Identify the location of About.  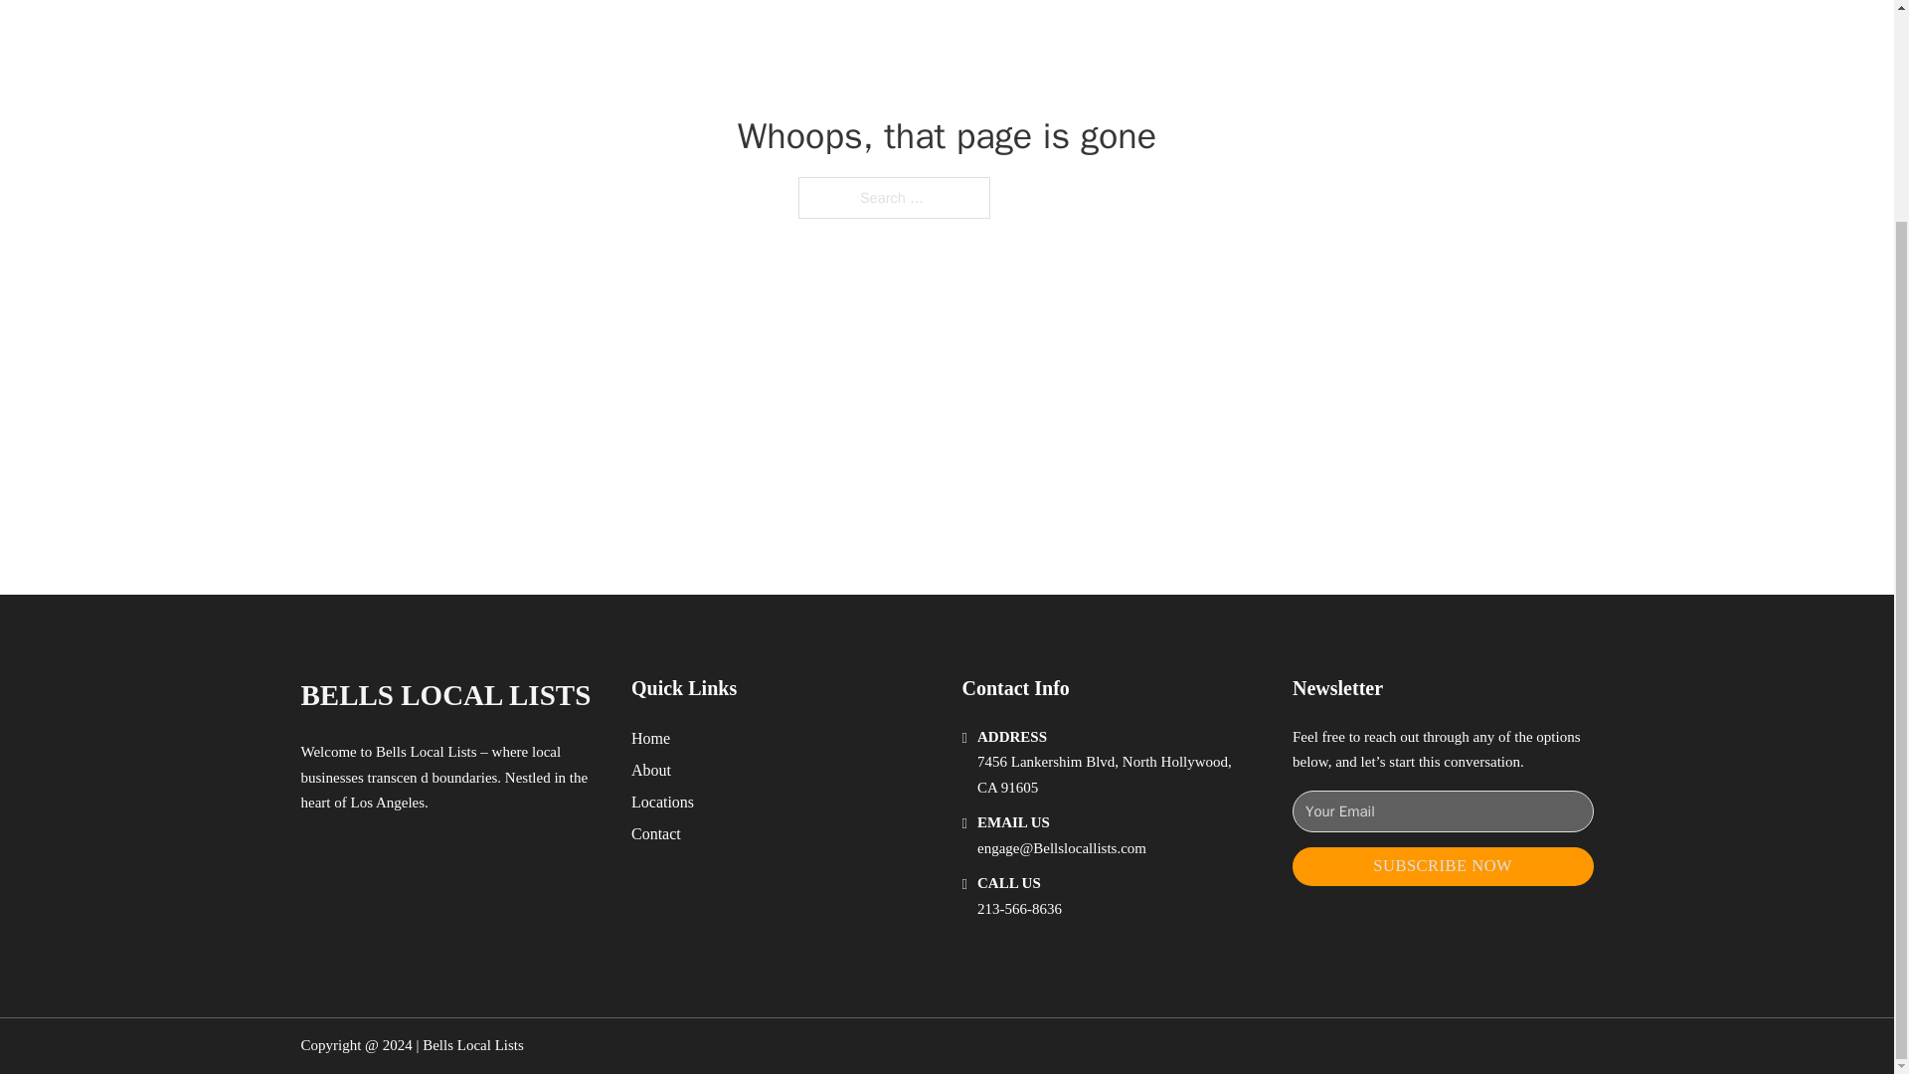
(651, 770).